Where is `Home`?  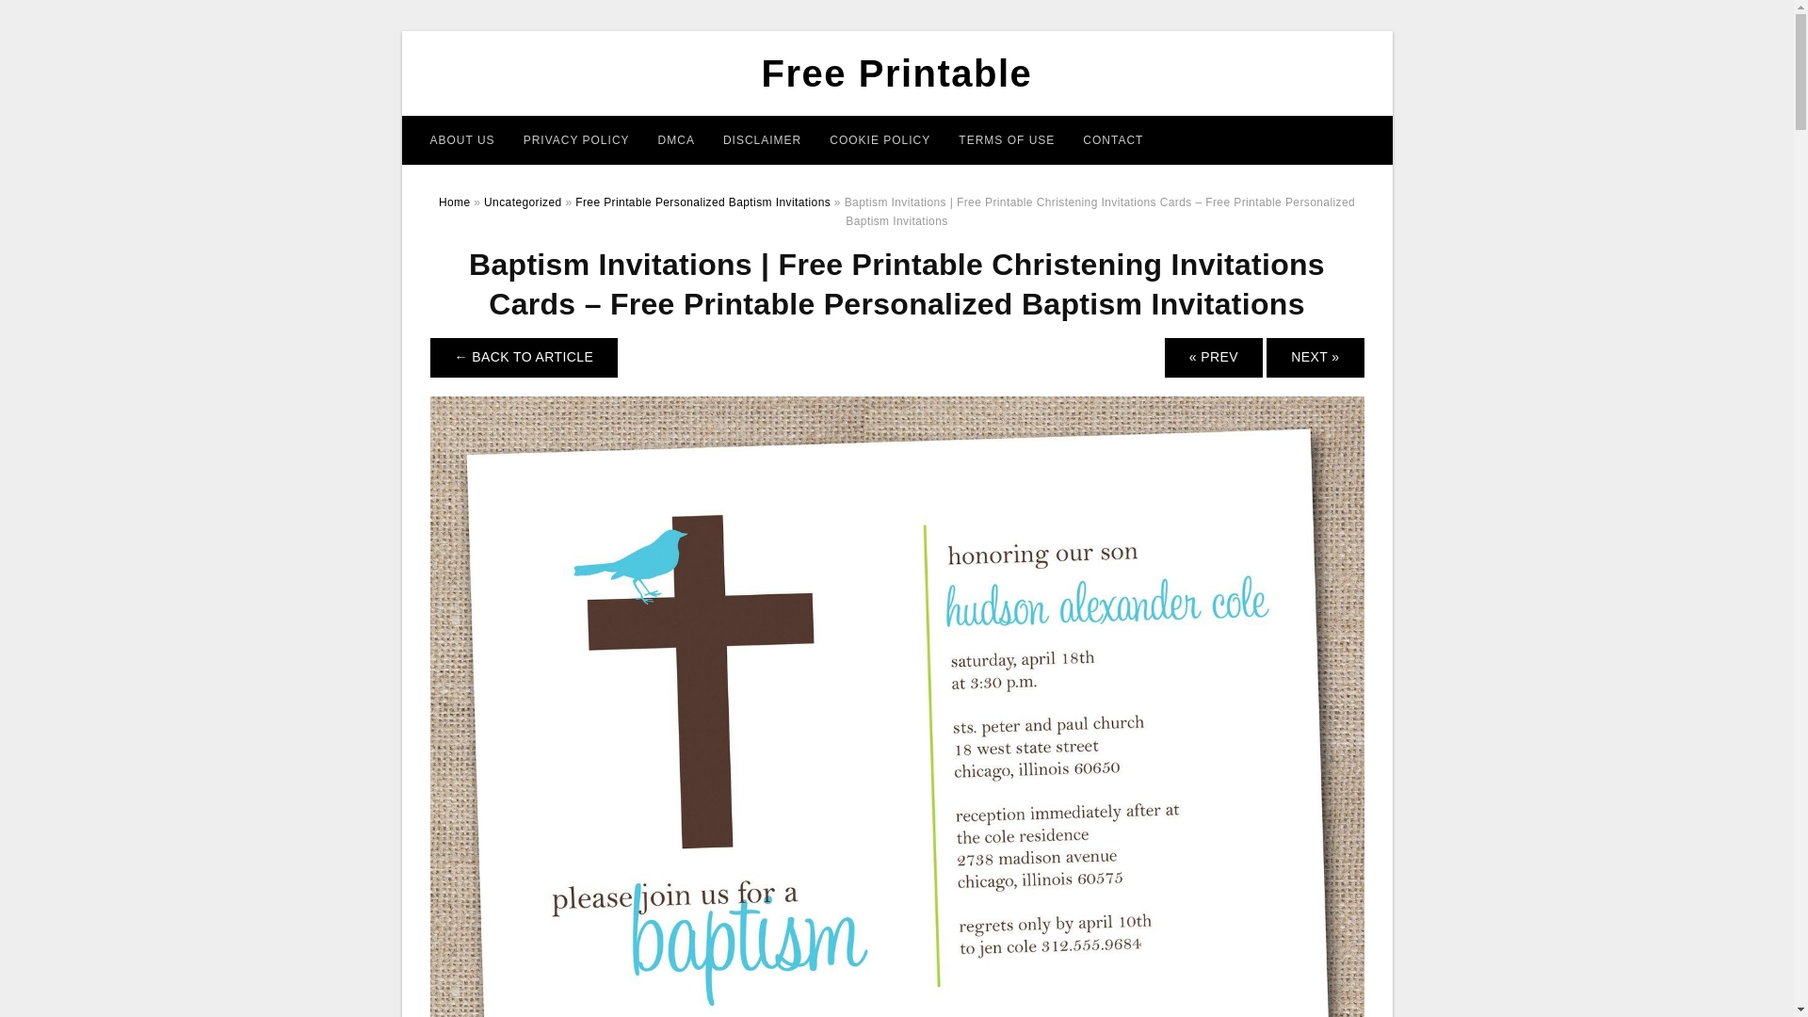 Home is located at coordinates (454, 202).